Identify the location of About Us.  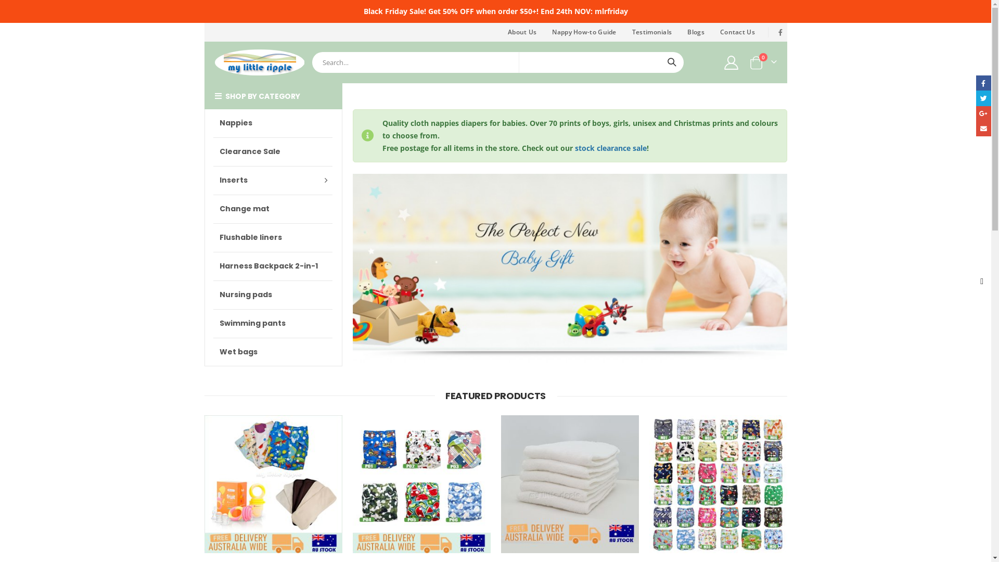
(522, 32).